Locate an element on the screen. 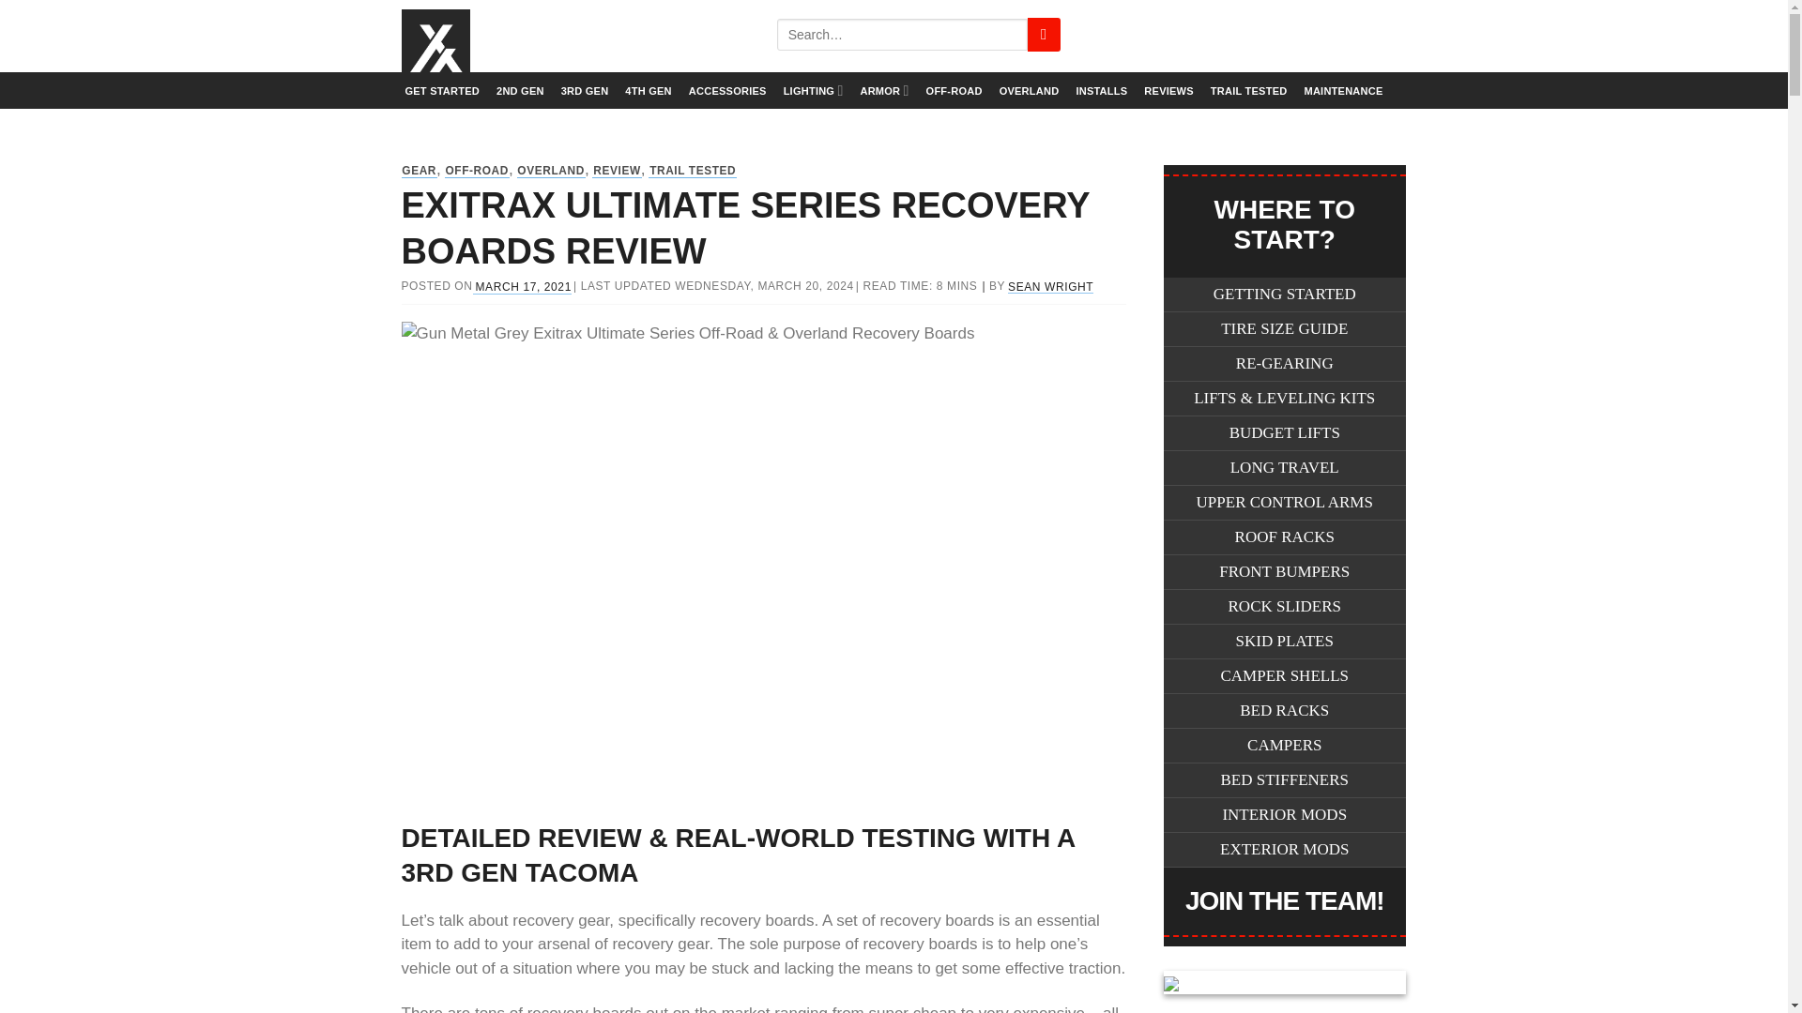 The image size is (1802, 1013). MARCH 17, 2021 is located at coordinates (522, 287).